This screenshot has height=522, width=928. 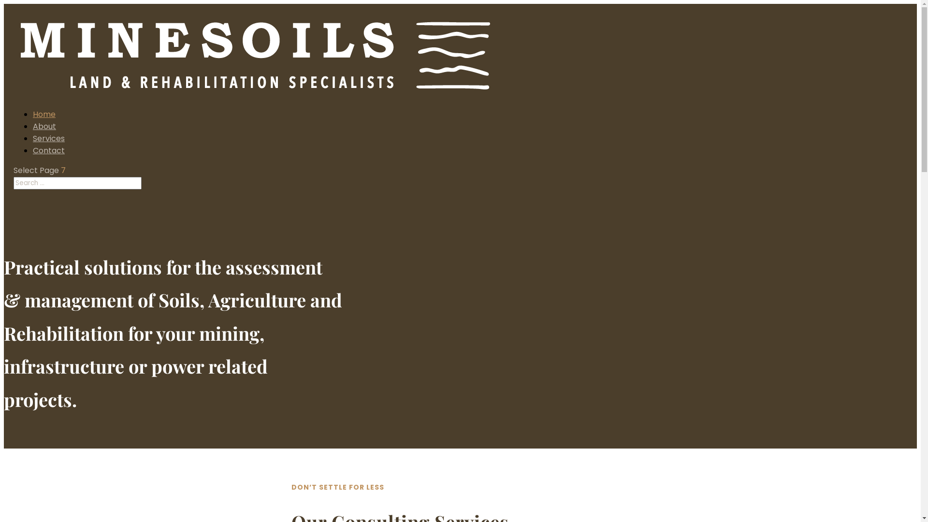 I want to click on Services, so click(x=49, y=138).